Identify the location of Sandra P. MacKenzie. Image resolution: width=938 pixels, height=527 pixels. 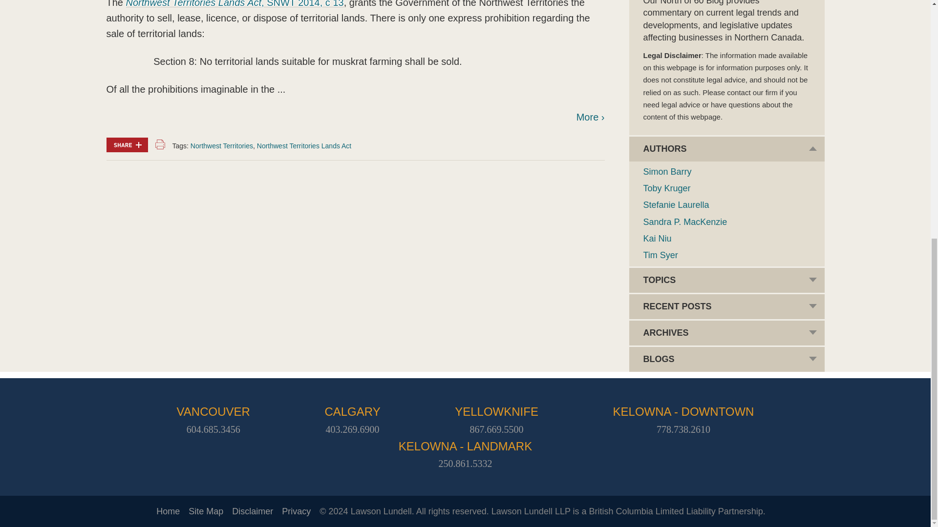
(685, 222).